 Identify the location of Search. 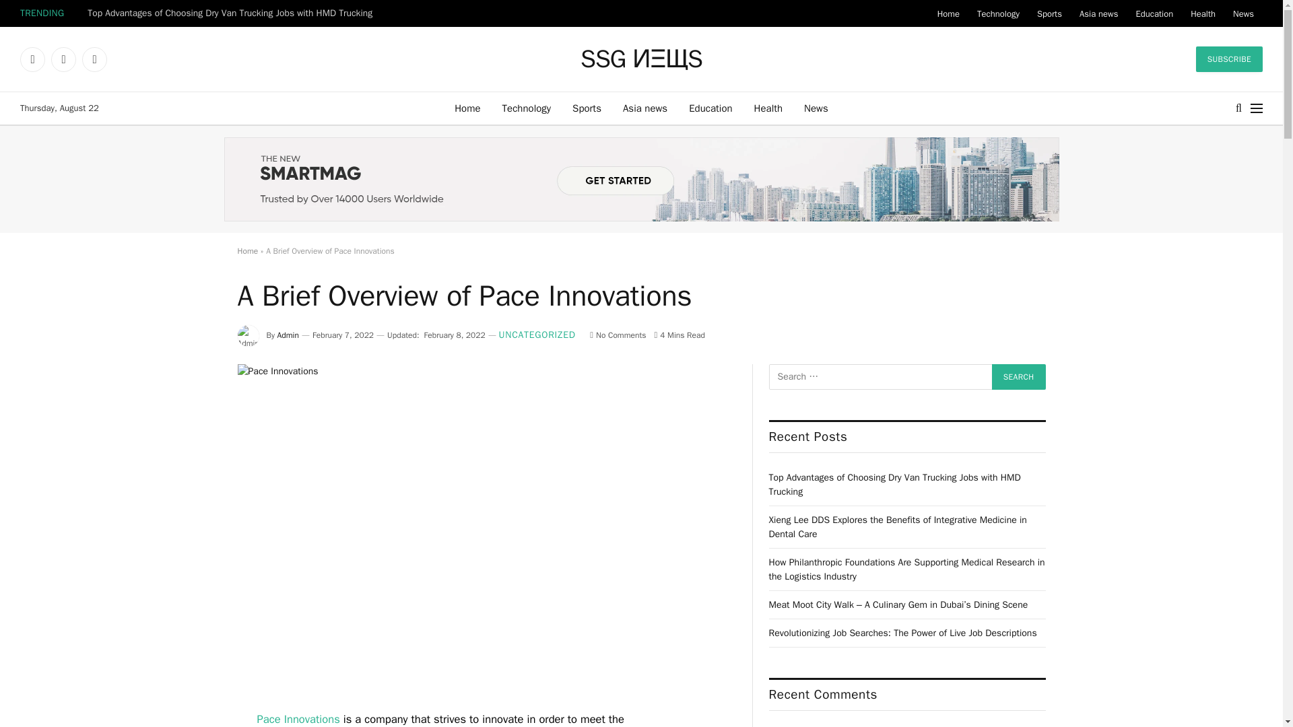
(1018, 377).